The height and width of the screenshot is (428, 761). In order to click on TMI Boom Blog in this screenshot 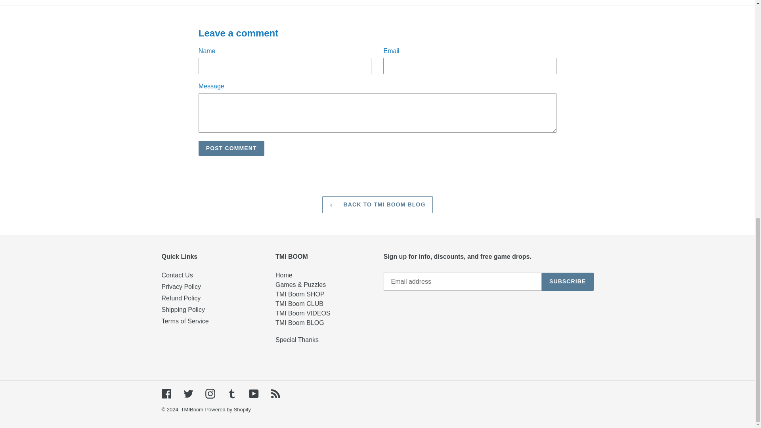, I will do `click(300, 323)`.